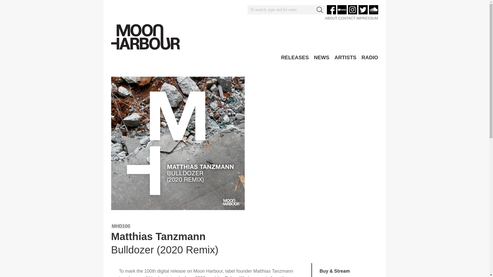 The width and height of the screenshot is (493, 277). I want to click on RADIO, so click(370, 57).